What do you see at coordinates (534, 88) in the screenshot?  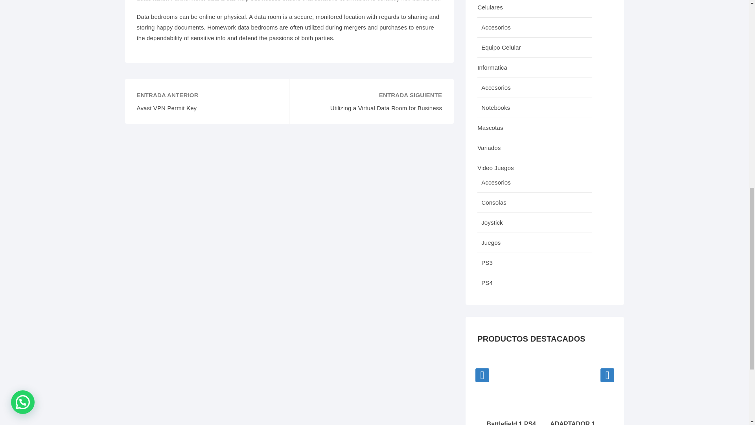 I see `Accesorios` at bounding box center [534, 88].